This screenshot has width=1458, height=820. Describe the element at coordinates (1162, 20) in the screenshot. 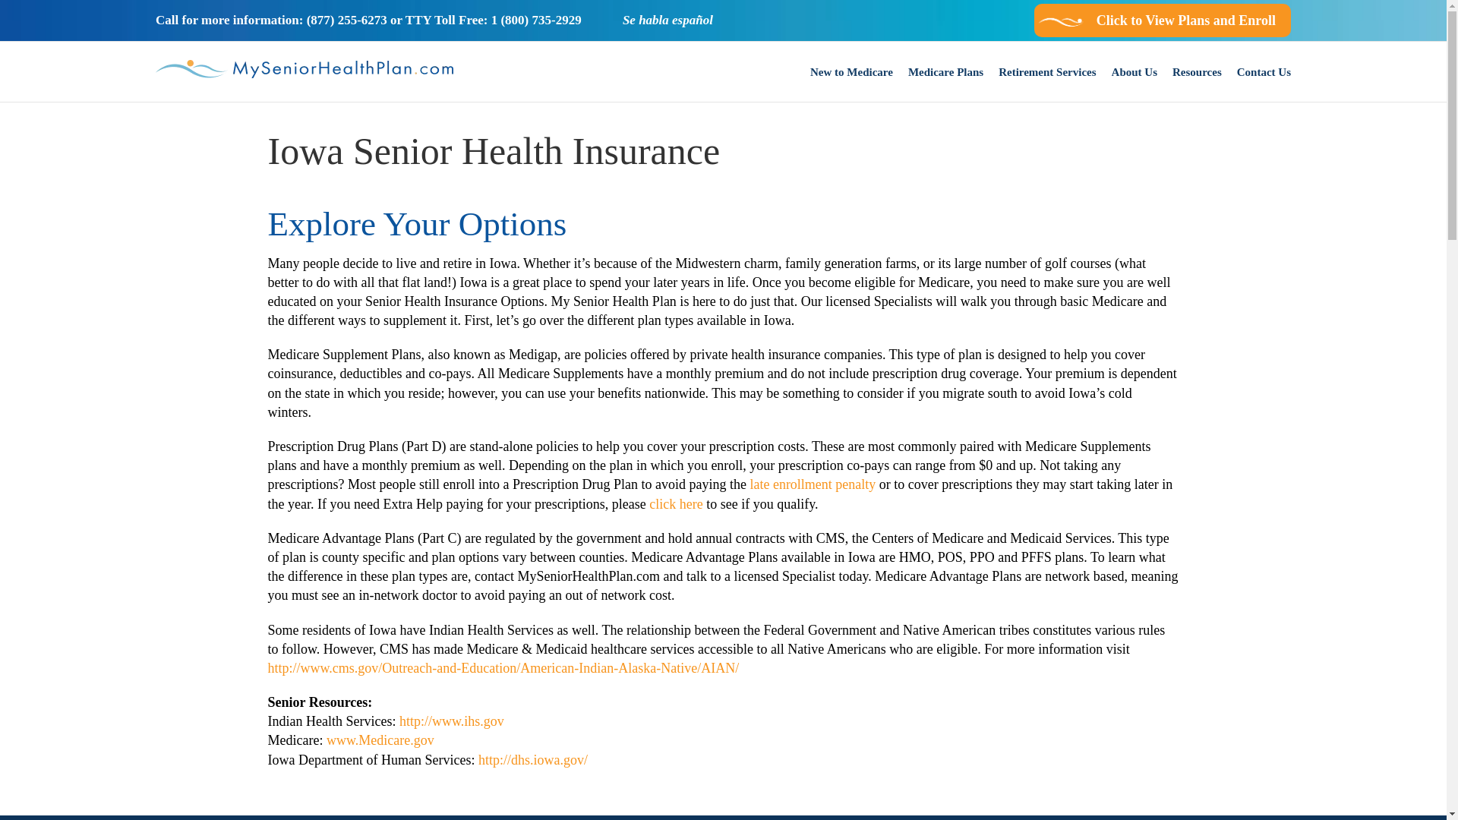

I see `Click to View Plans and Enroll` at that location.